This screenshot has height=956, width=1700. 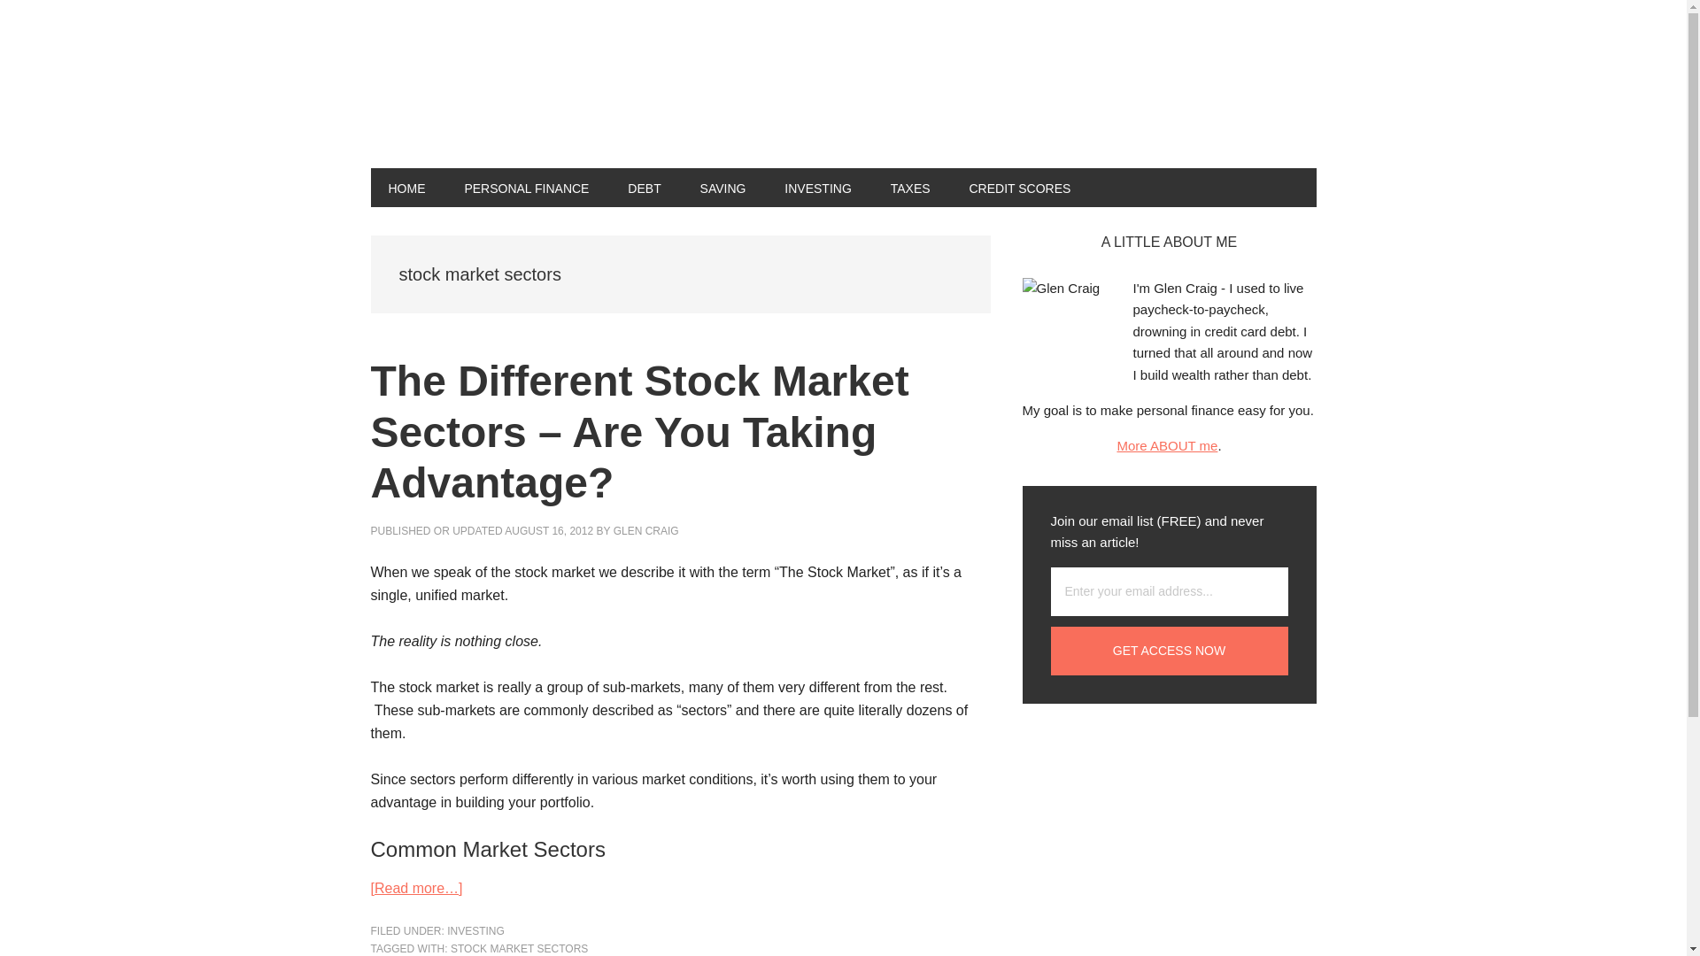 I want to click on GLEN CRAIG, so click(x=646, y=530).